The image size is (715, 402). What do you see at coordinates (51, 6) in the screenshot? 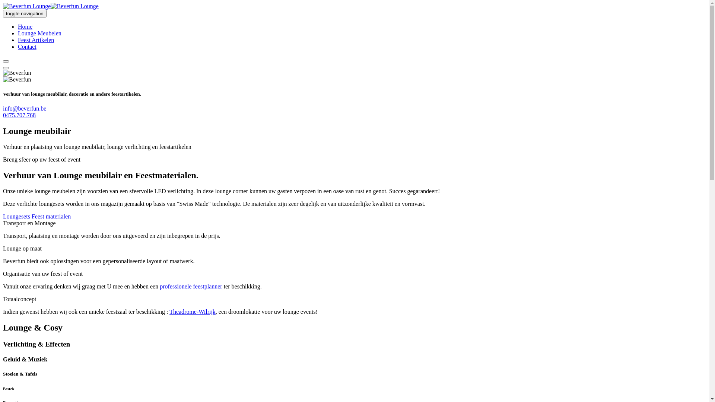
I see `Beverfun` at bounding box center [51, 6].